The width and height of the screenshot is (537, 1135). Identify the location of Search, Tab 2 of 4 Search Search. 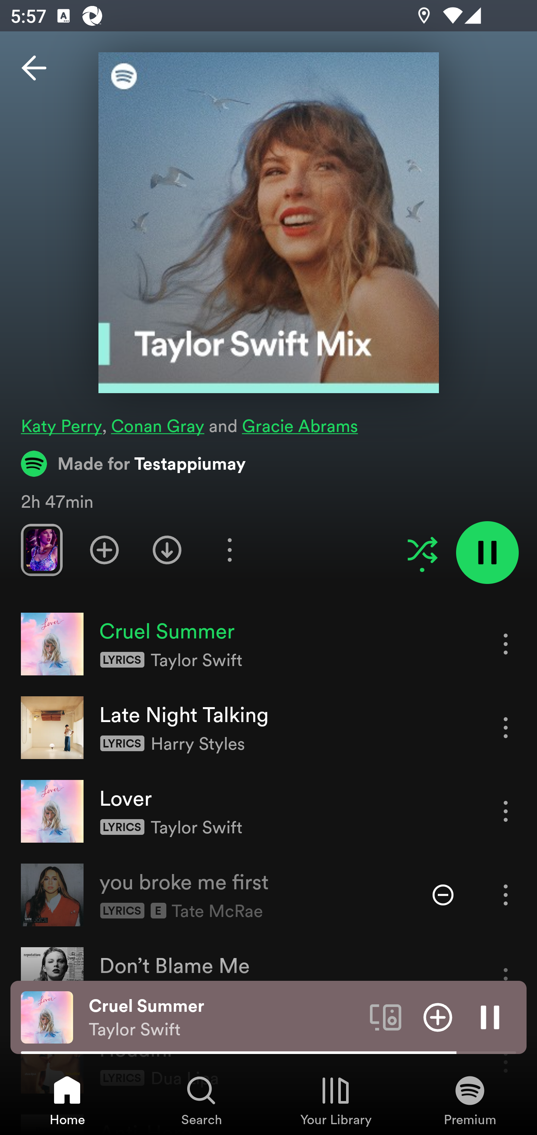
(201, 1100).